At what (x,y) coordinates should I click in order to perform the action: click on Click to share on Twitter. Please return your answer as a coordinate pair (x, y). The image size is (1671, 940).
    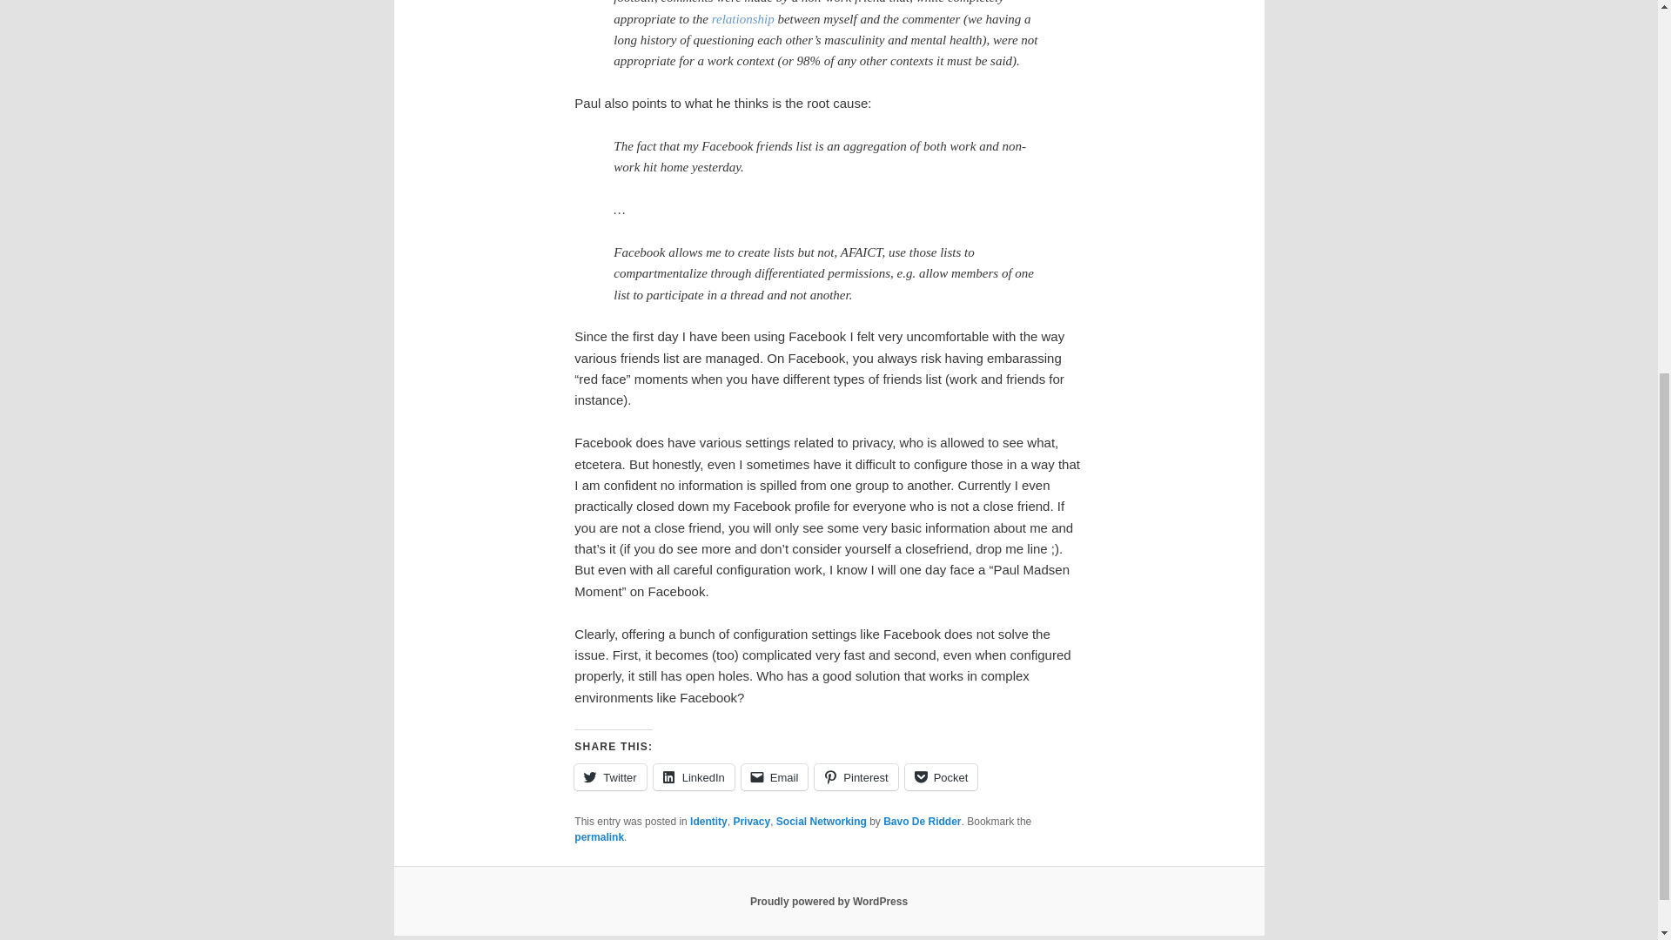
    Looking at the image, I should click on (609, 777).